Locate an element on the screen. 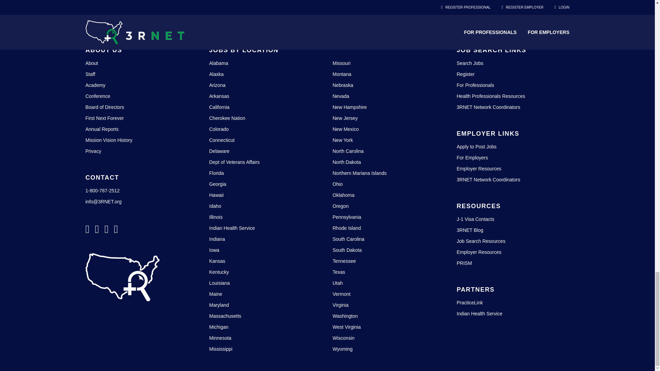 Image resolution: width=660 pixels, height=371 pixels. Mission Vision History is located at coordinates (109, 140).